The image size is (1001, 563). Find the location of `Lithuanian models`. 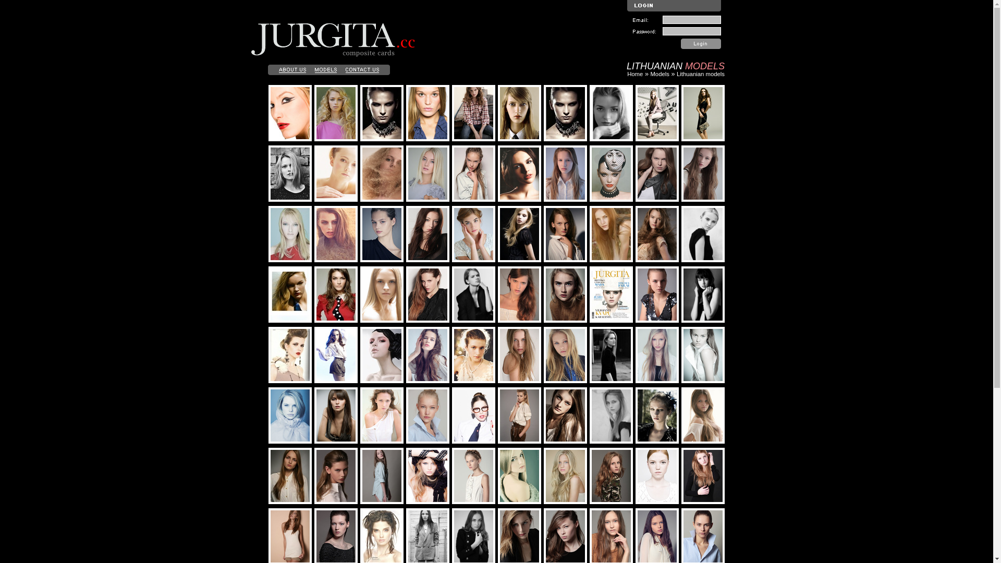

Lithuanian models is located at coordinates (701, 74).